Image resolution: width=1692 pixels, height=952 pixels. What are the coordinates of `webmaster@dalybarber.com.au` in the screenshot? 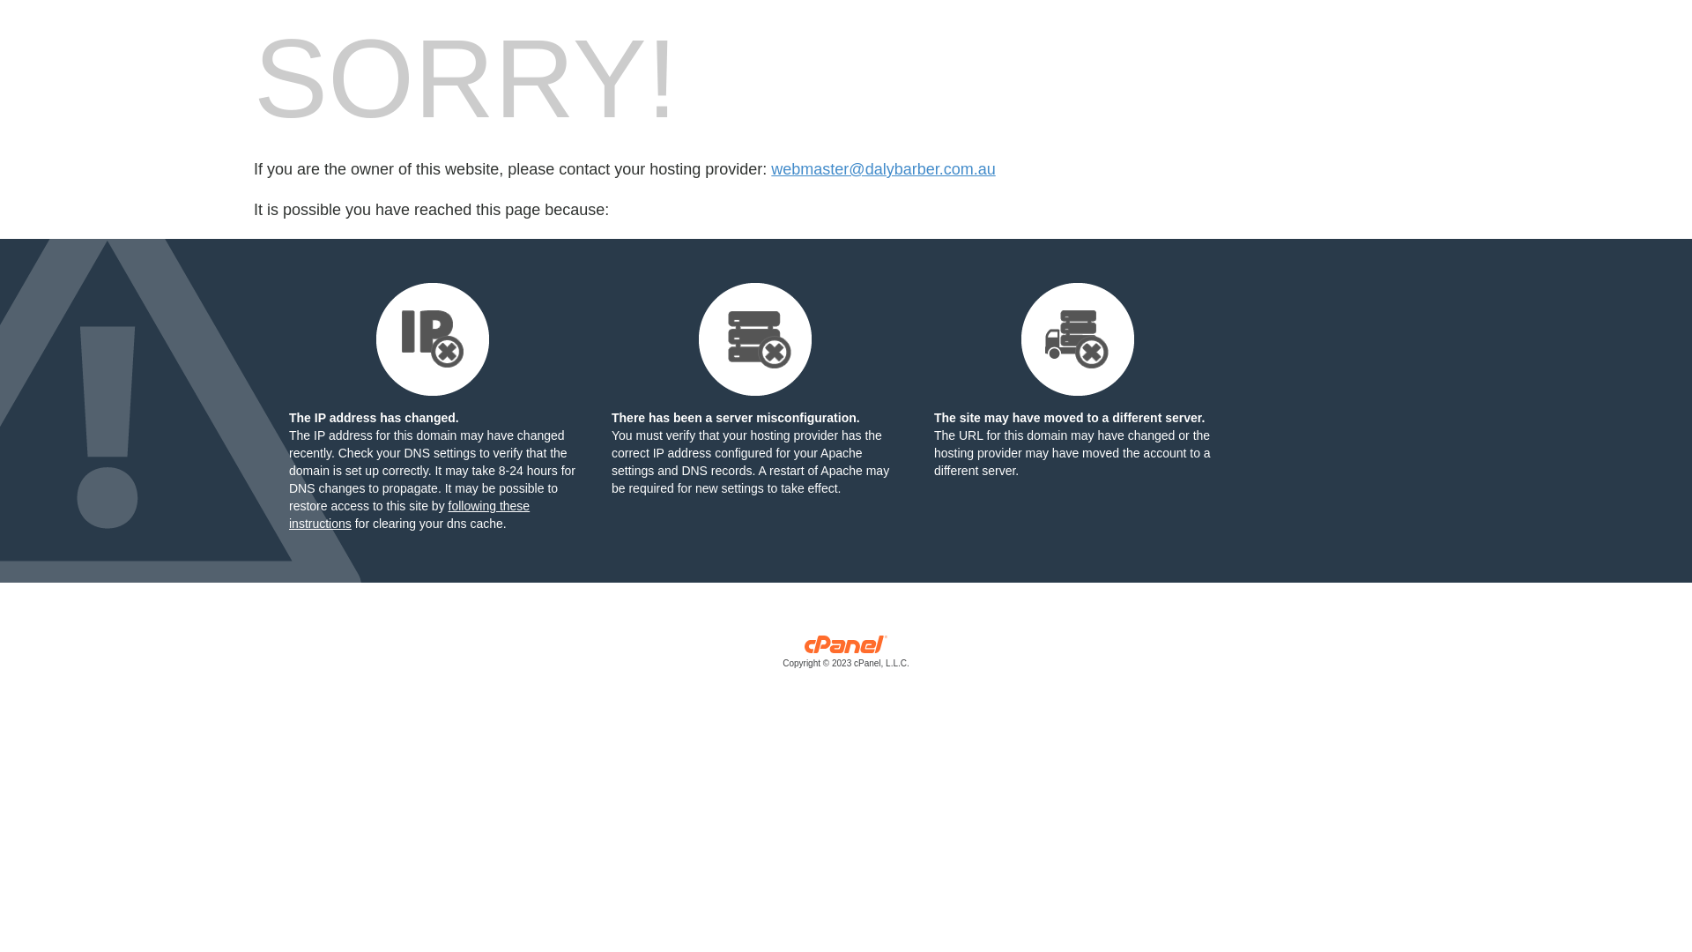 It's located at (883, 169).